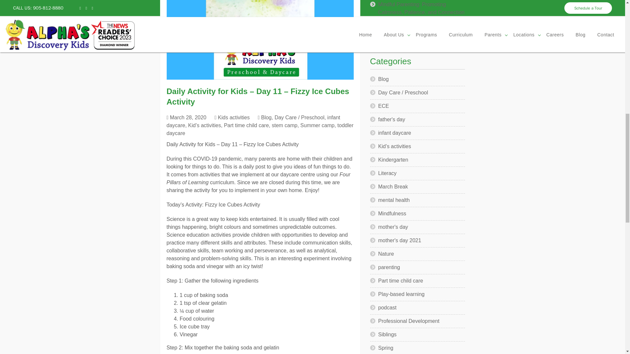 The image size is (630, 354). I want to click on infant daycare, so click(253, 121).